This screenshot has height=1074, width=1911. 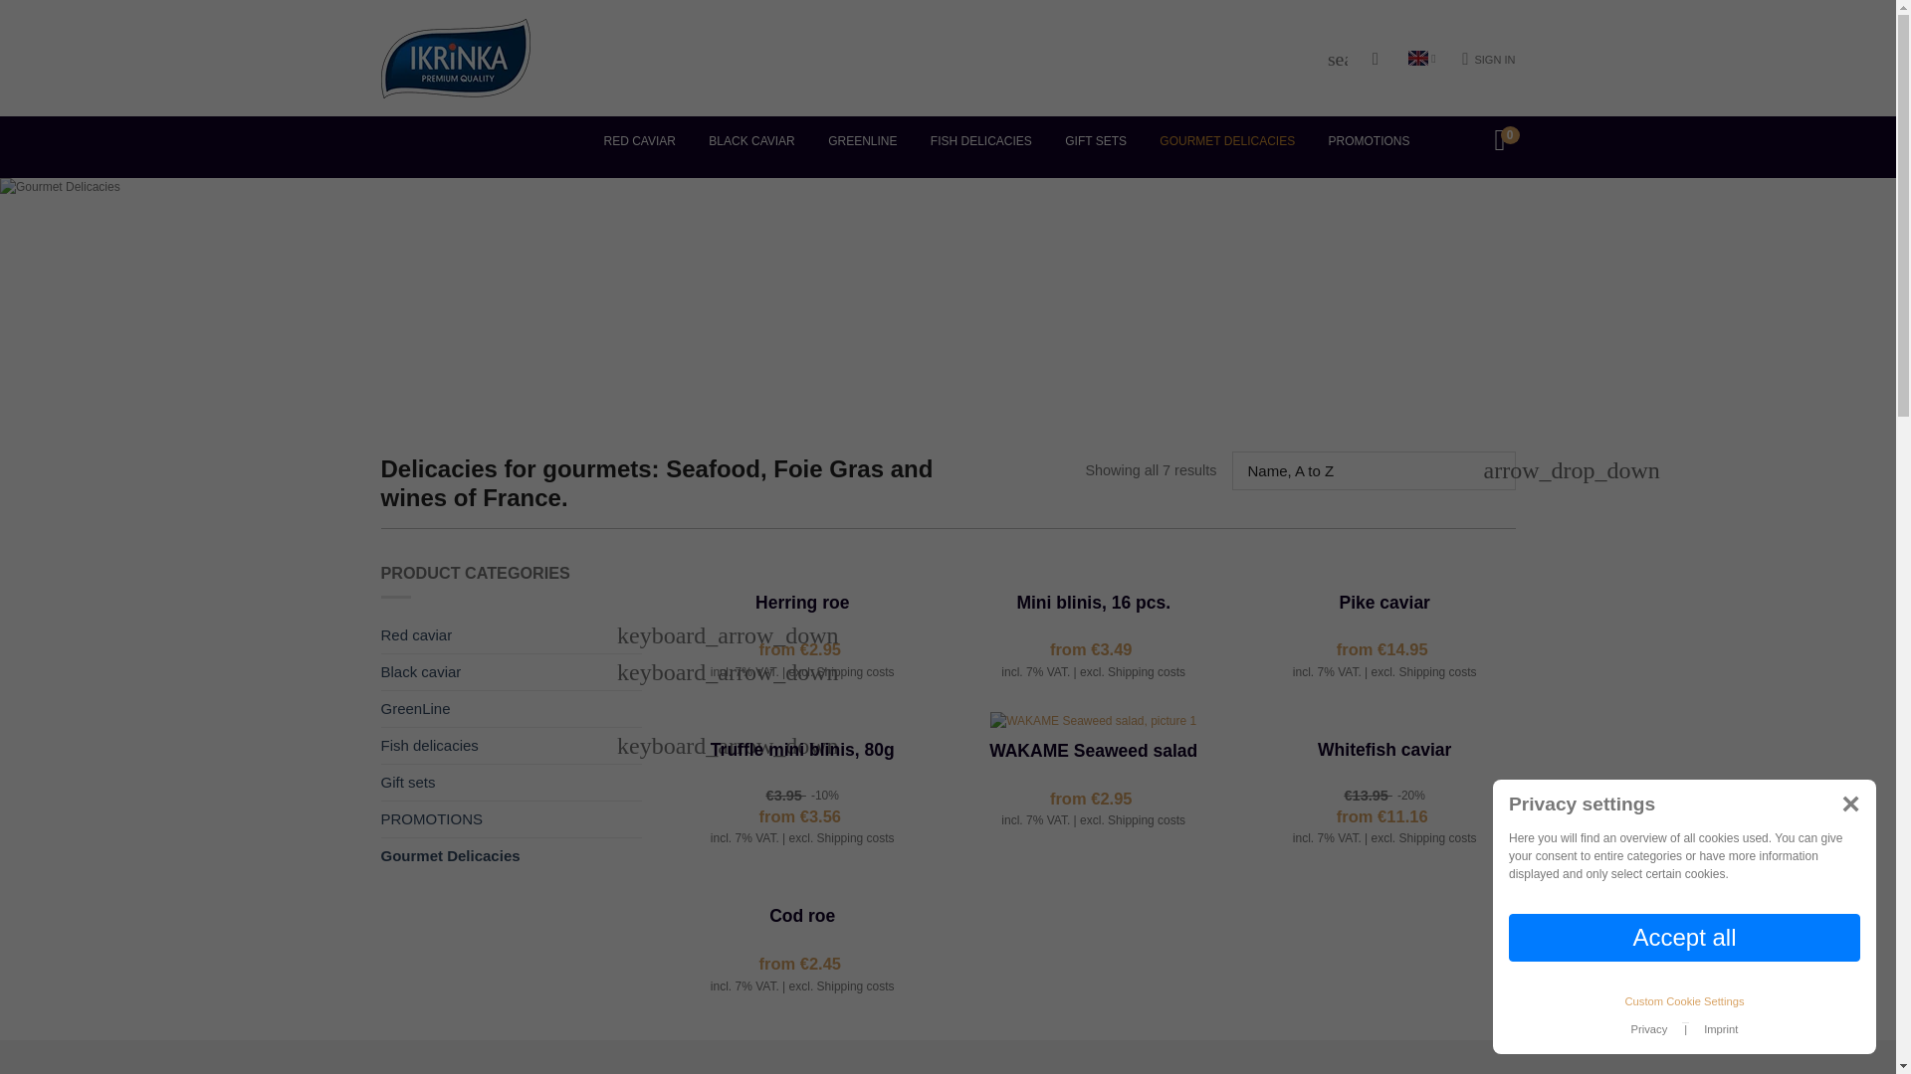 I want to click on Gourmet Delicacies, so click(x=494, y=856).